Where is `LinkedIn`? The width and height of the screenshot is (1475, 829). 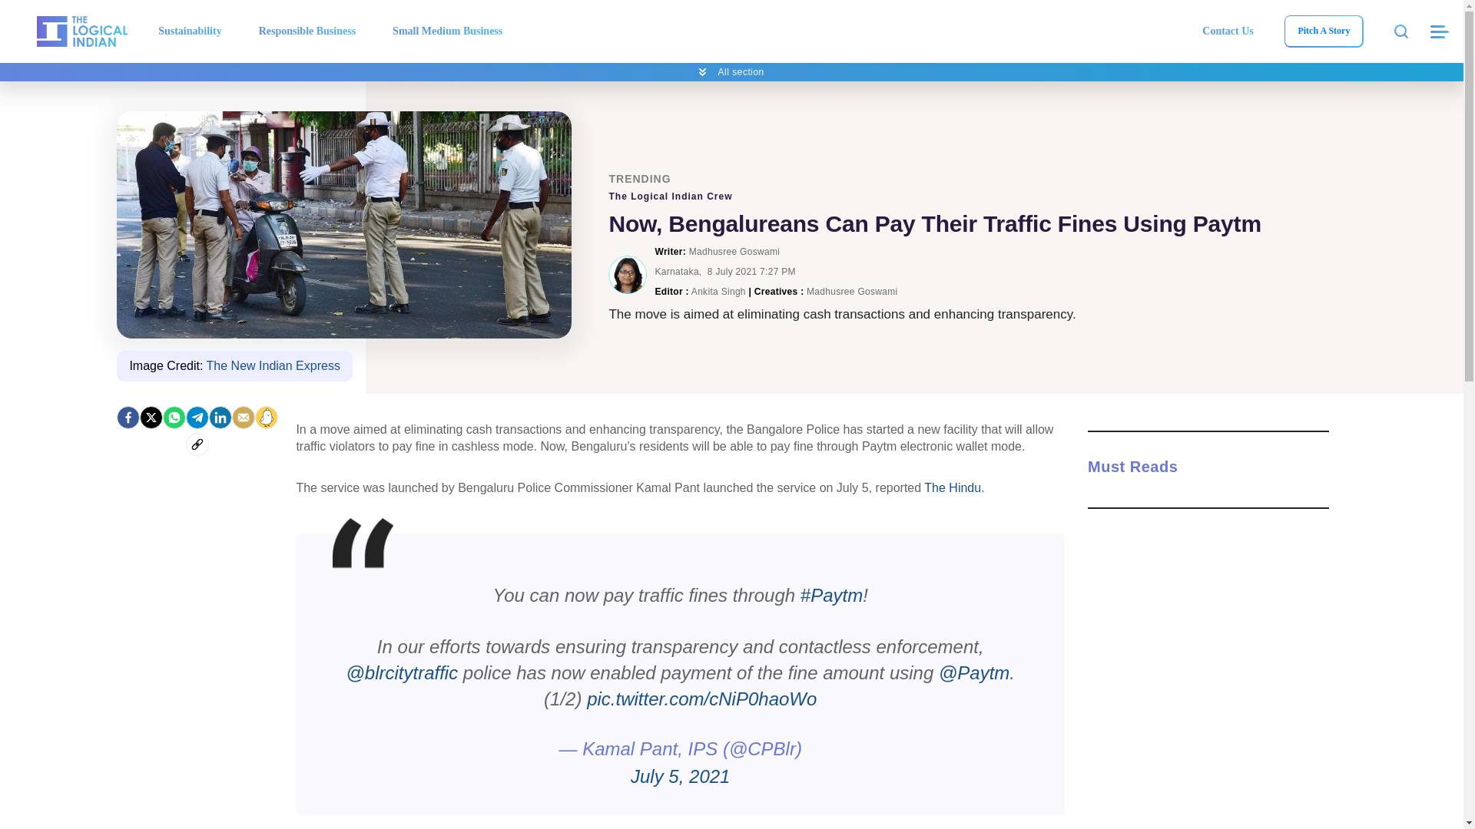
LinkedIn is located at coordinates (220, 418).